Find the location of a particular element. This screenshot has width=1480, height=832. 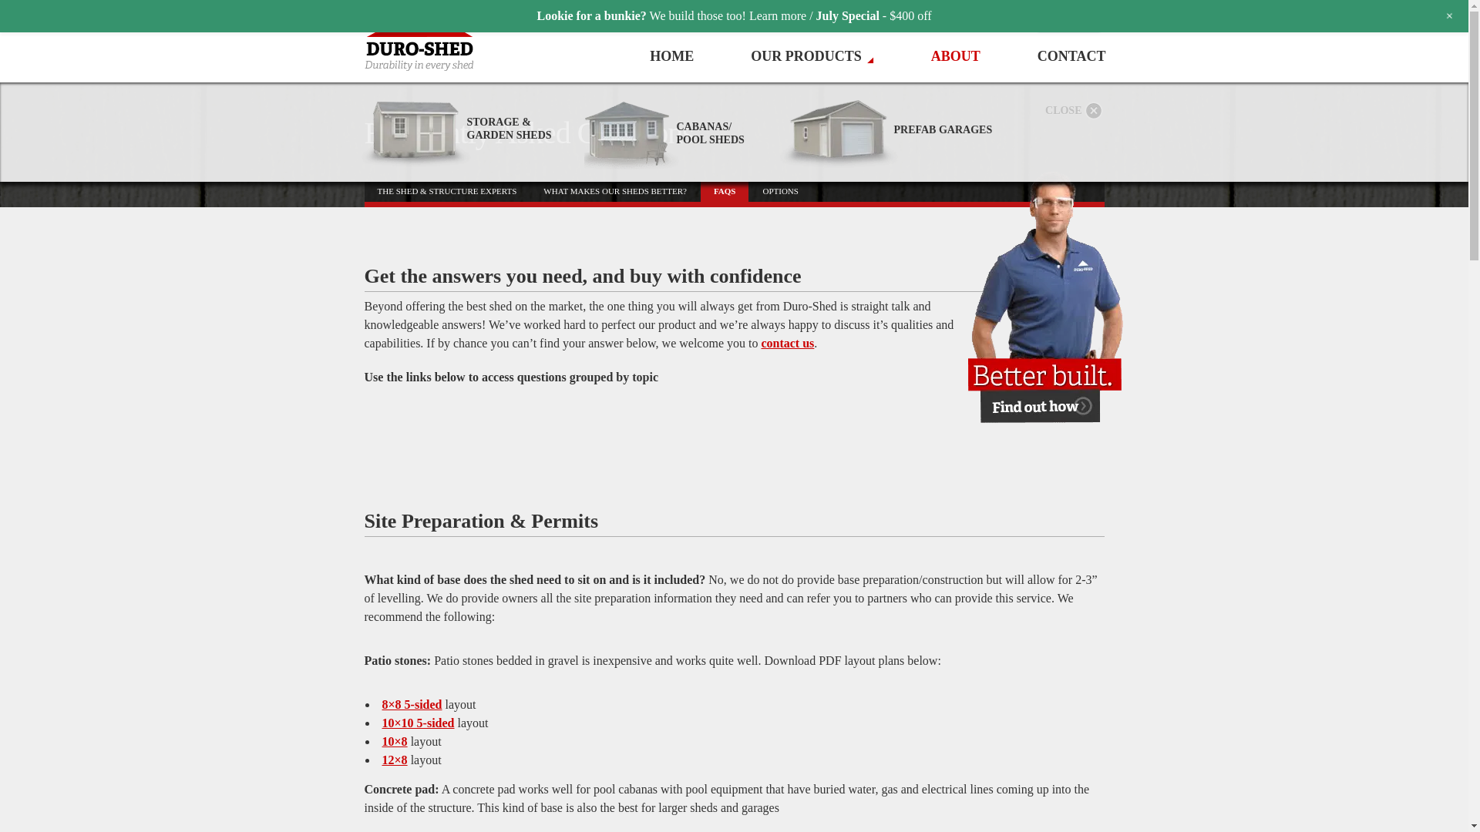

Contact is located at coordinates (787, 343).